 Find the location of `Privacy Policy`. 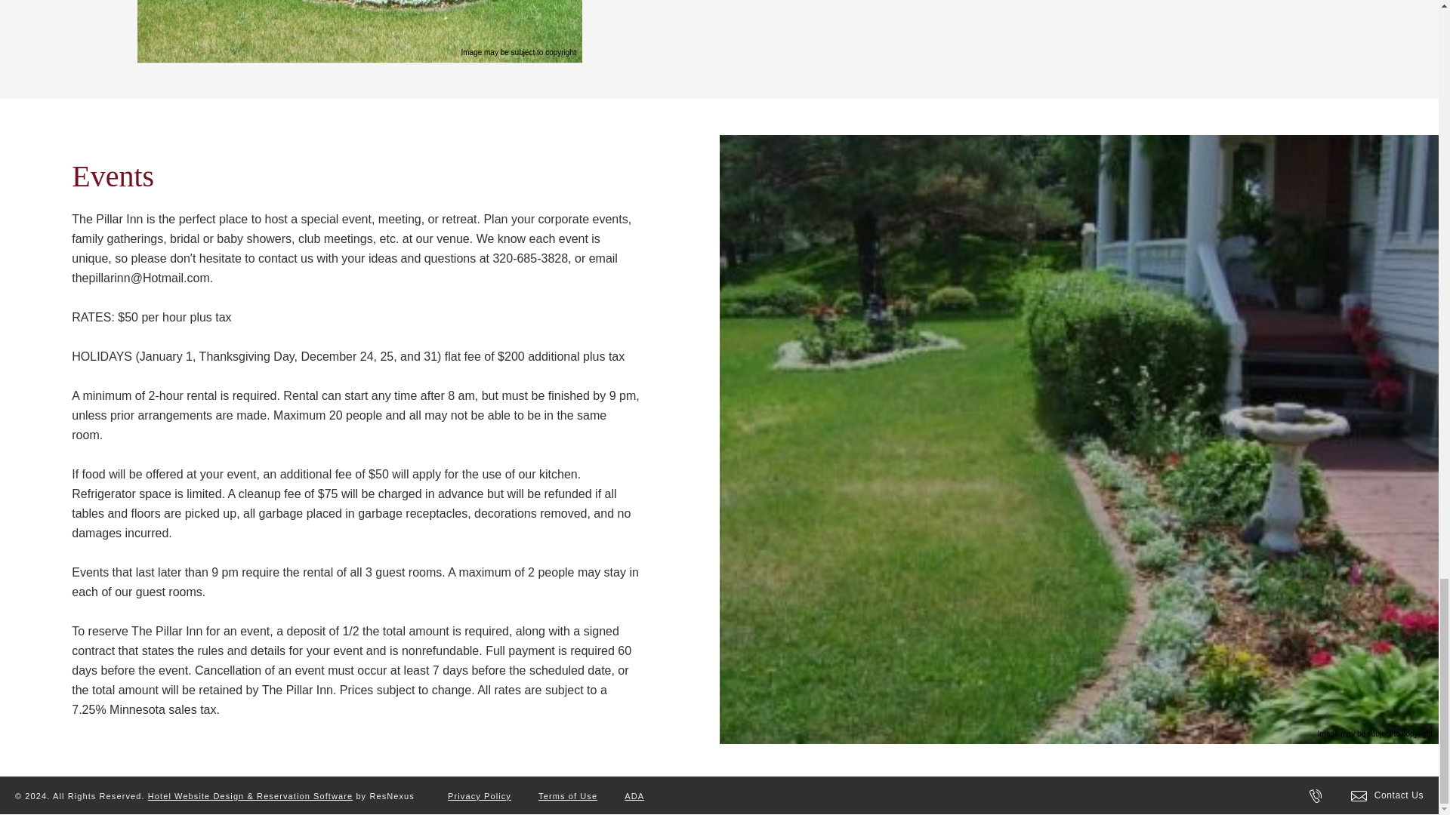

Privacy Policy is located at coordinates (480, 795).